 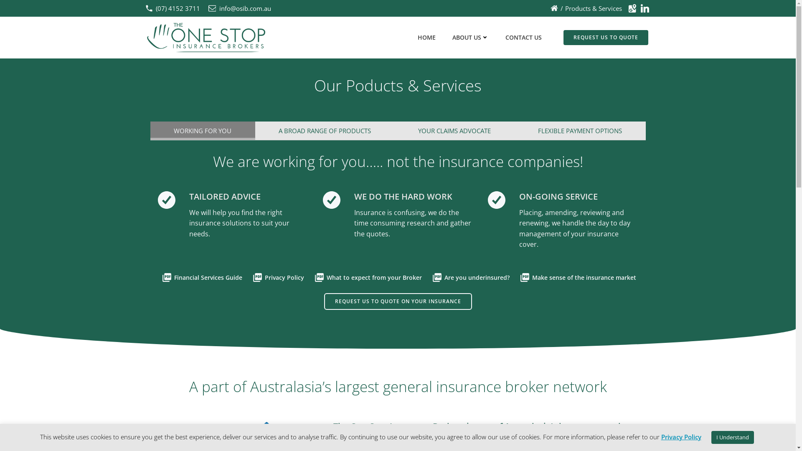 I want to click on Financial Services Guide, so click(x=200, y=276).